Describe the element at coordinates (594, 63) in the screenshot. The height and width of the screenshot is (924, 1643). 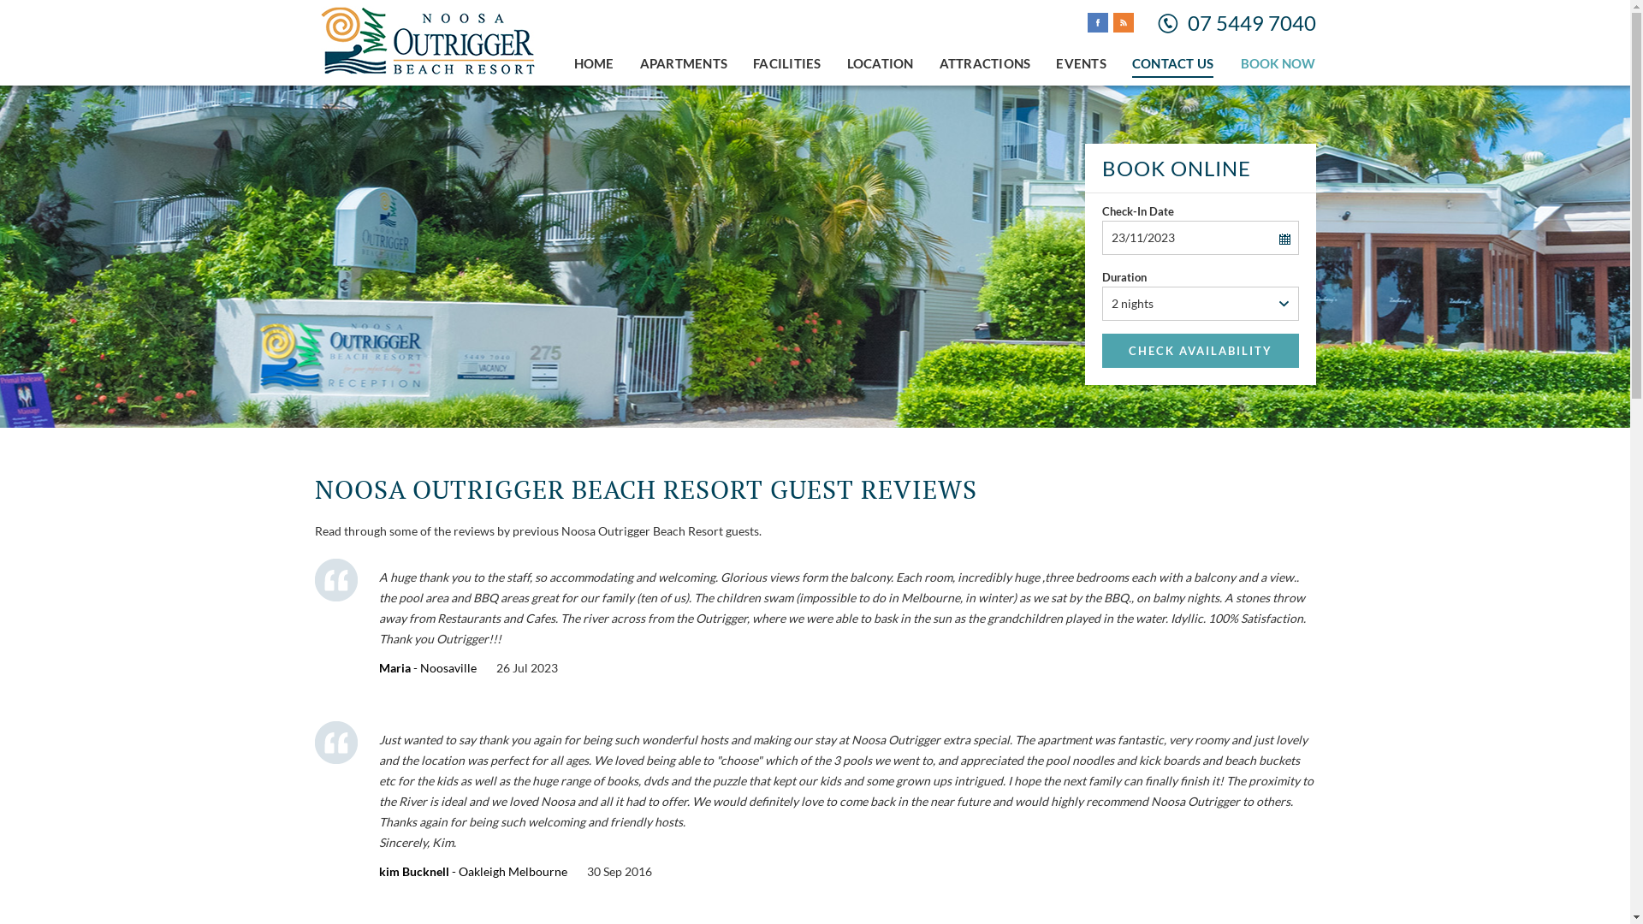
I see `HOME` at that location.